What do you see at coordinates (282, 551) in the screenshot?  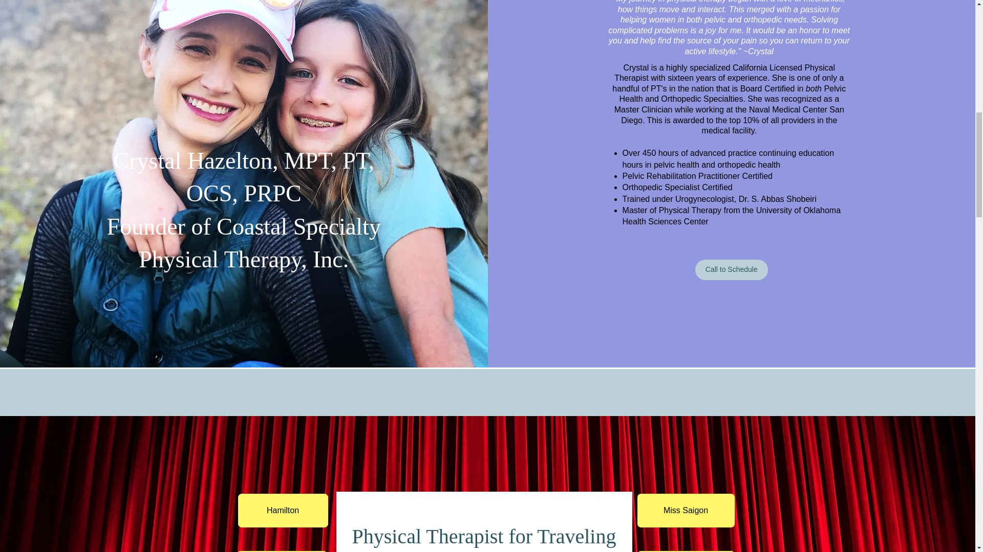 I see `Fiddler on the Roof` at bounding box center [282, 551].